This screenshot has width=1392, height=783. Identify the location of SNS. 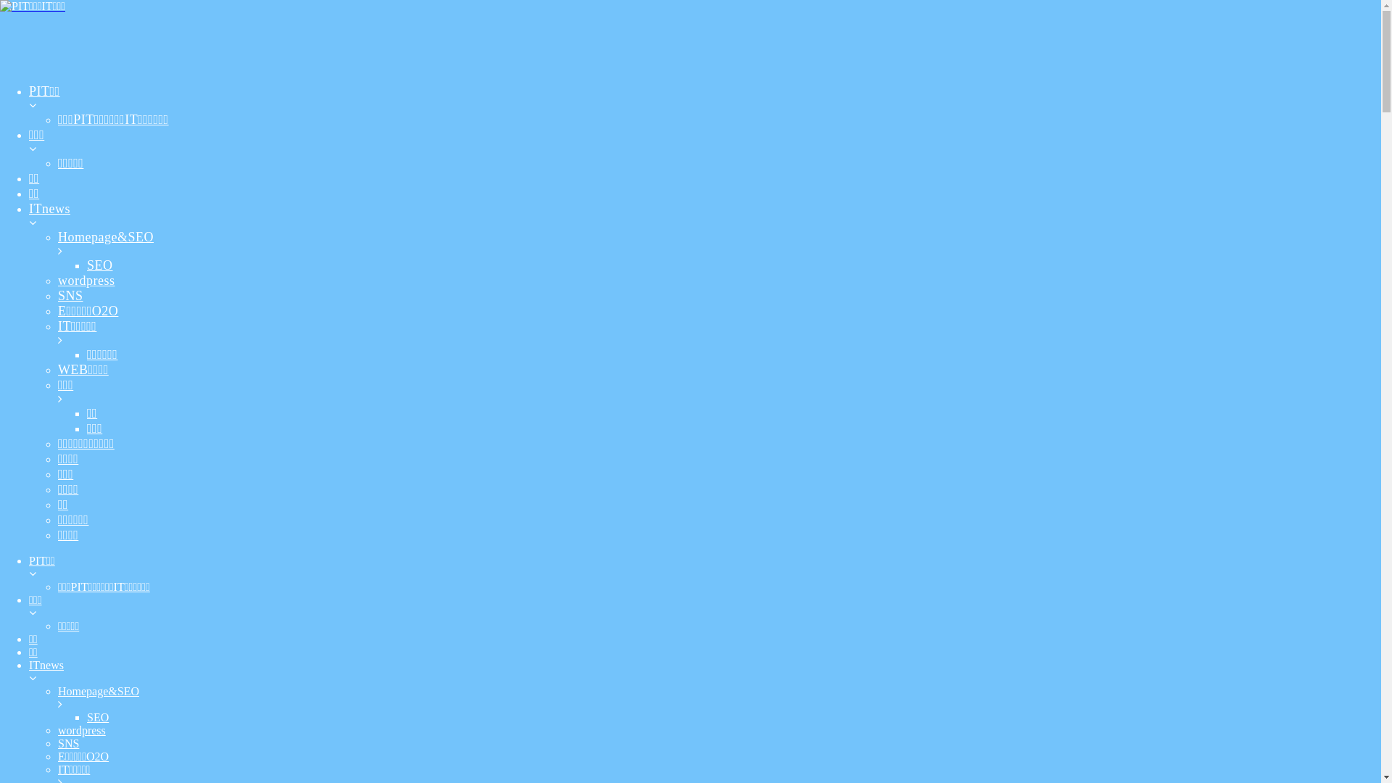
(719, 744).